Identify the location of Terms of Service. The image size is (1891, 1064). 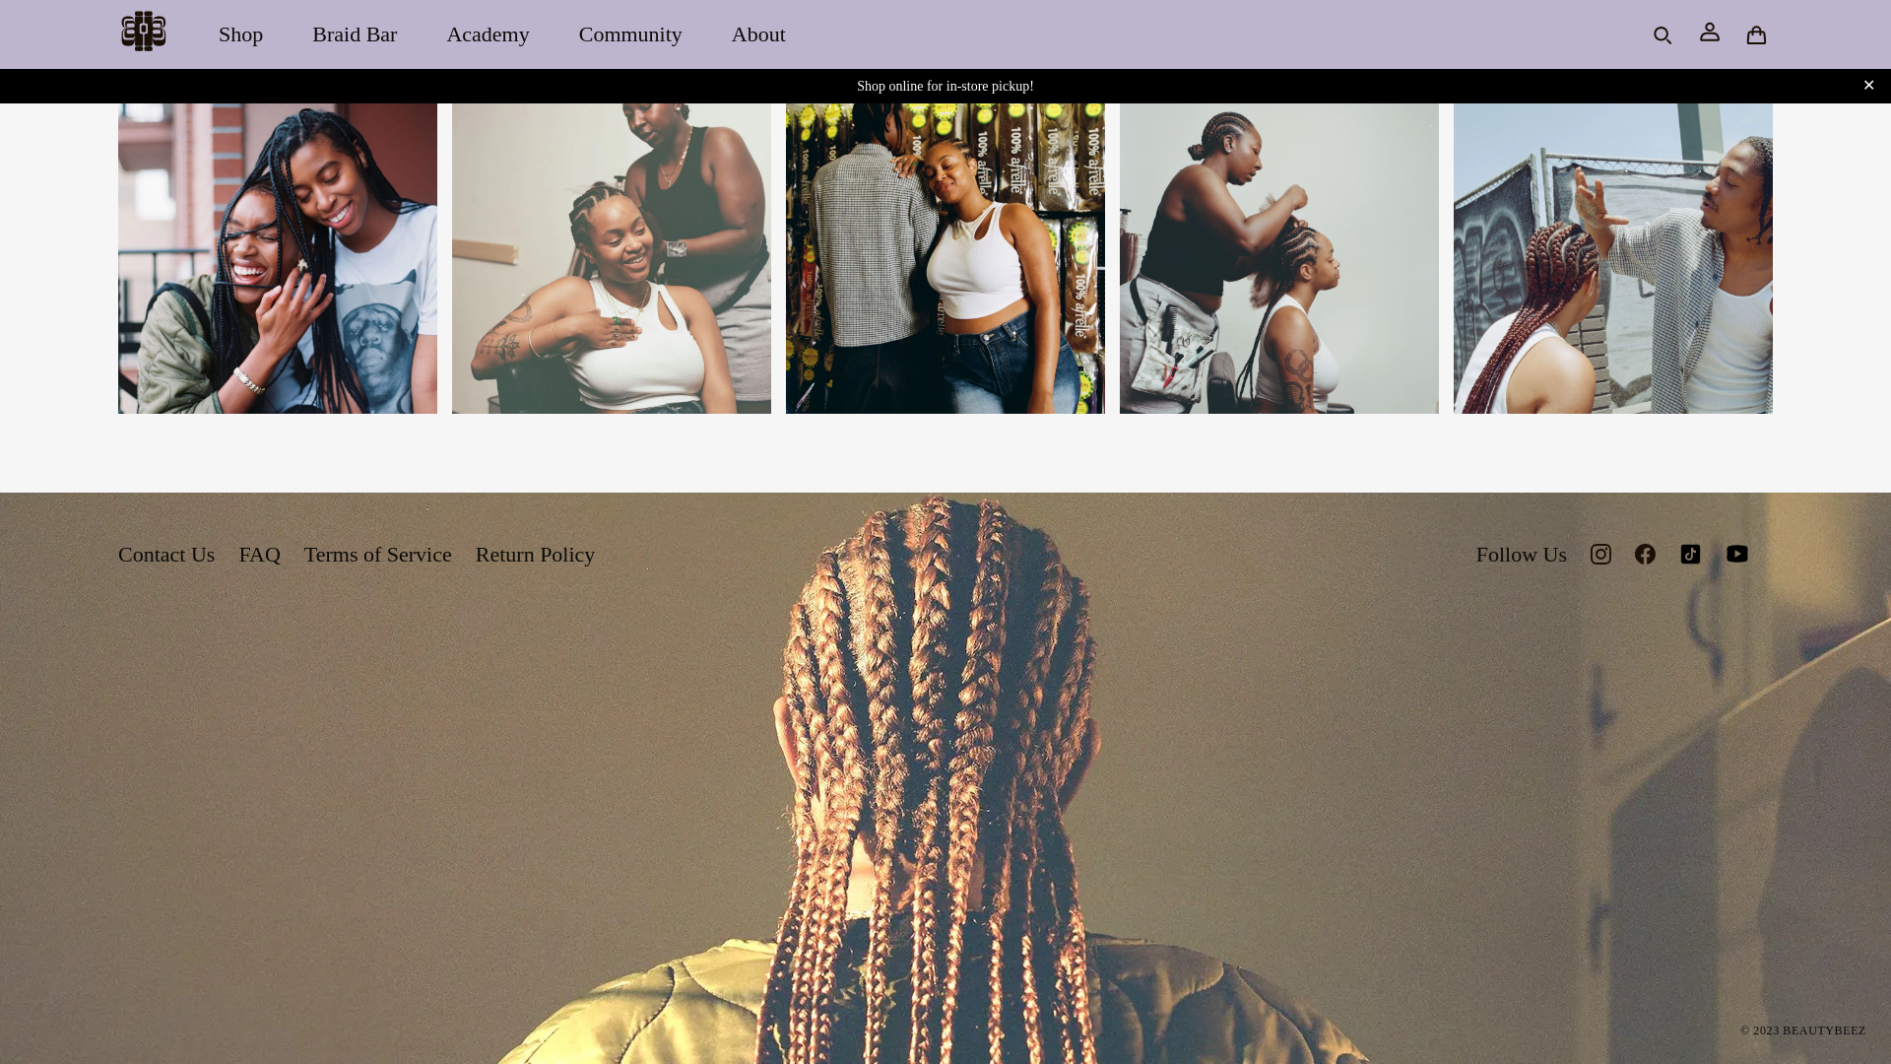
(378, 554).